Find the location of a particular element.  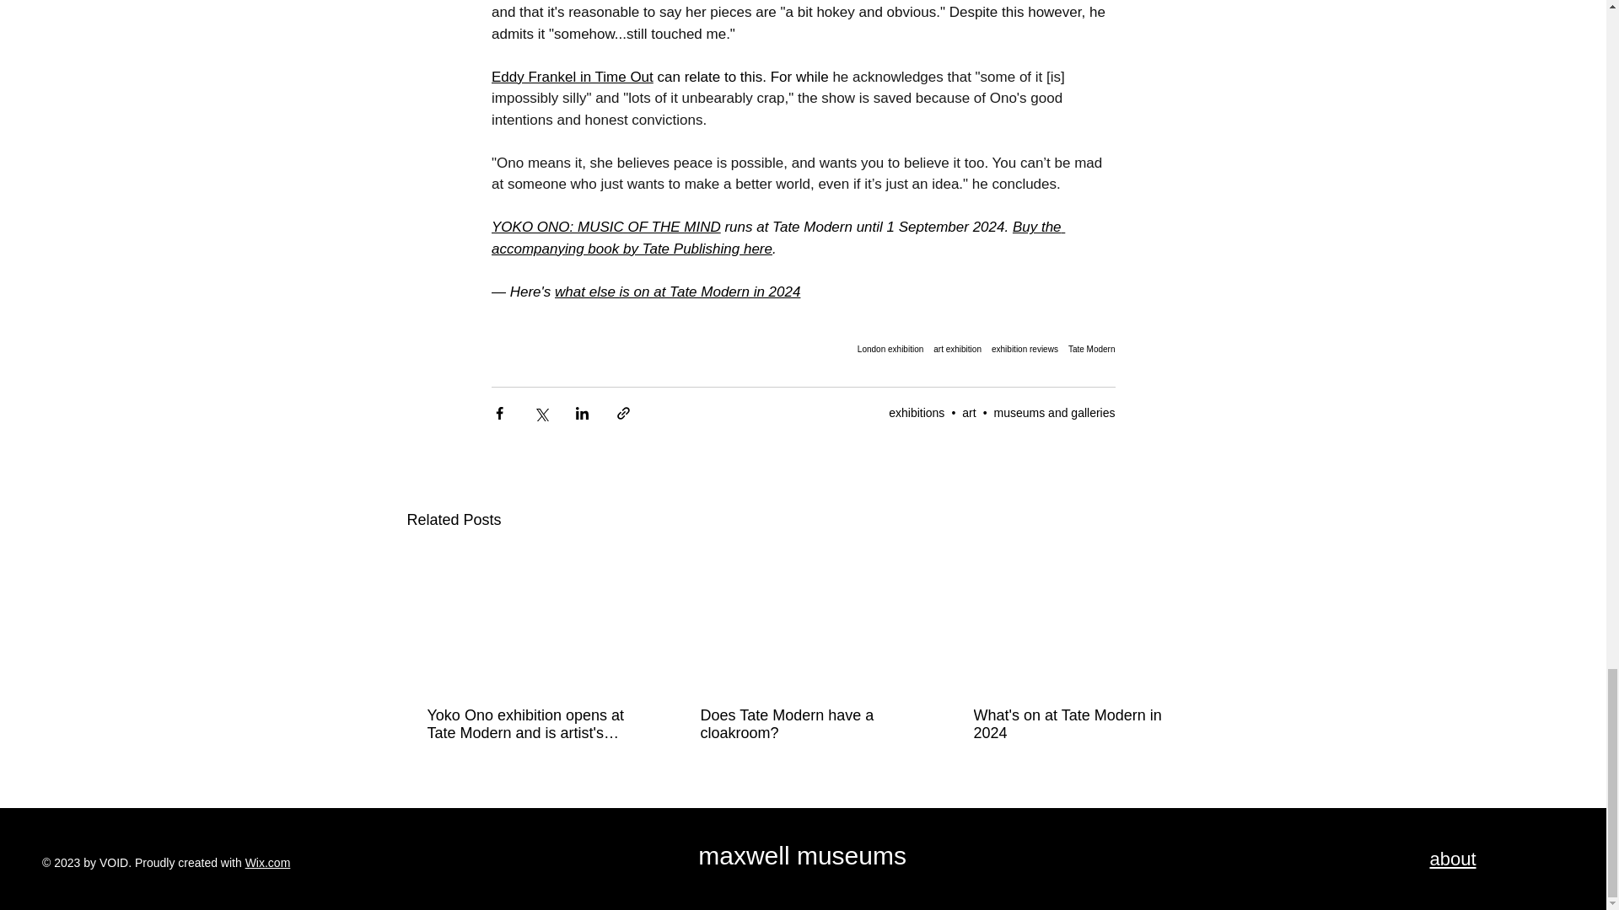

what else is on at Tate Modern in 2024 is located at coordinates (677, 292).